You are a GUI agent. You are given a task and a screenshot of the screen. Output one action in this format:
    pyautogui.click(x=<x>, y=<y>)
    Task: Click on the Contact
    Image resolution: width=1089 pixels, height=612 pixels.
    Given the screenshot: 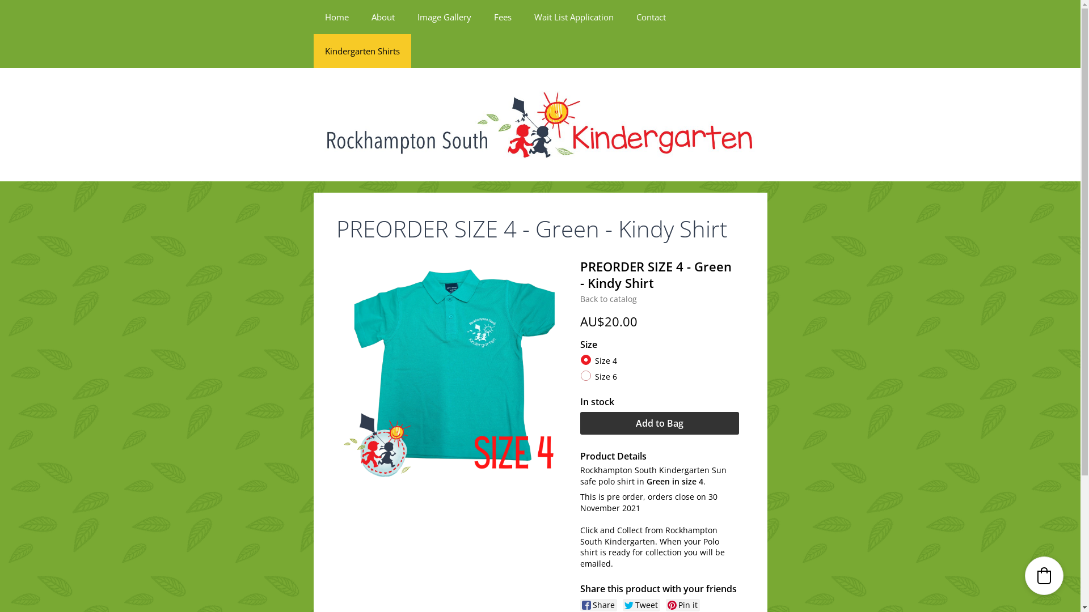 What is the action you would take?
    pyautogui.click(x=651, y=17)
    